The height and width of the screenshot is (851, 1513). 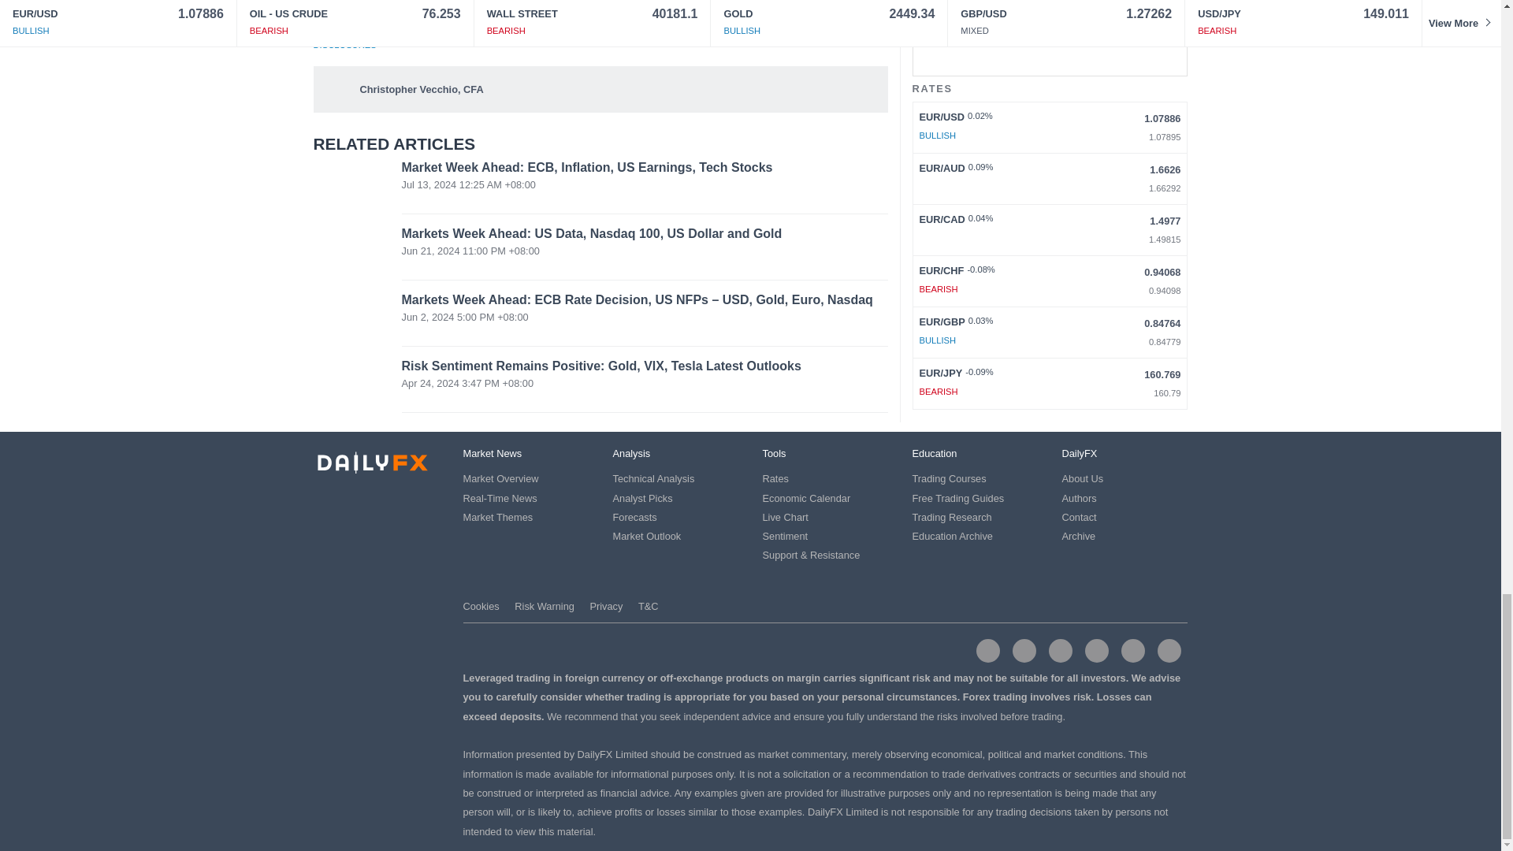 What do you see at coordinates (498, 517) in the screenshot?
I see `Market Themes` at bounding box center [498, 517].